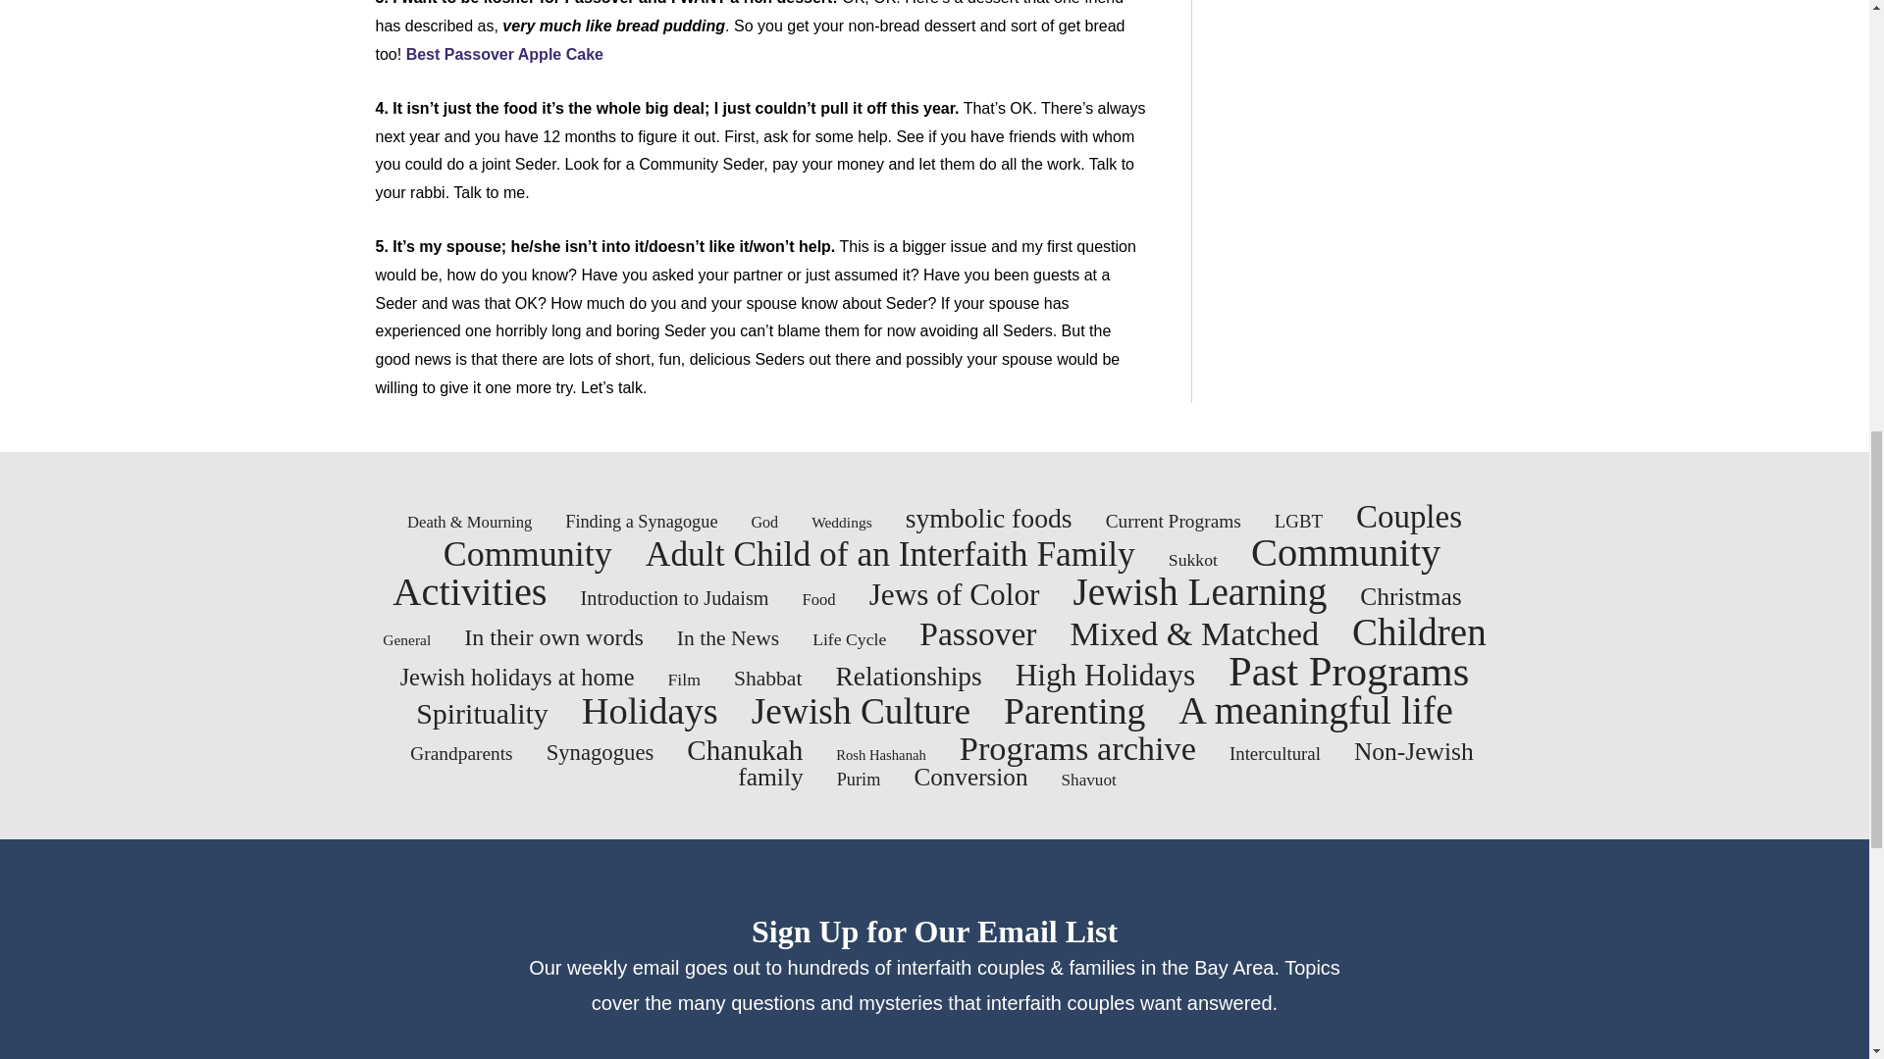  I want to click on Community Activities, so click(916, 573).